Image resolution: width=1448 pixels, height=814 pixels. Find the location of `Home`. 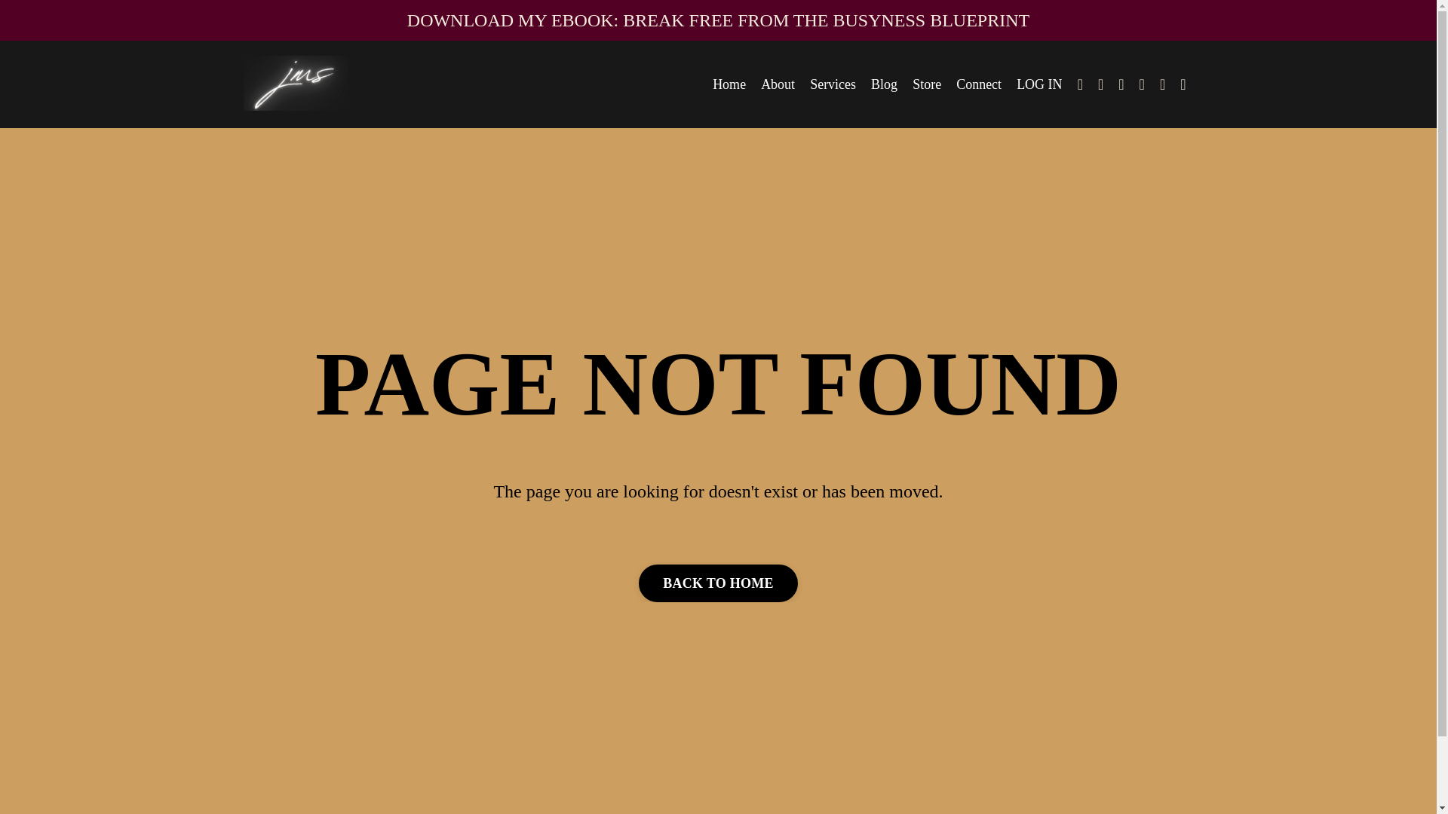

Home is located at coordinates (729, 84).